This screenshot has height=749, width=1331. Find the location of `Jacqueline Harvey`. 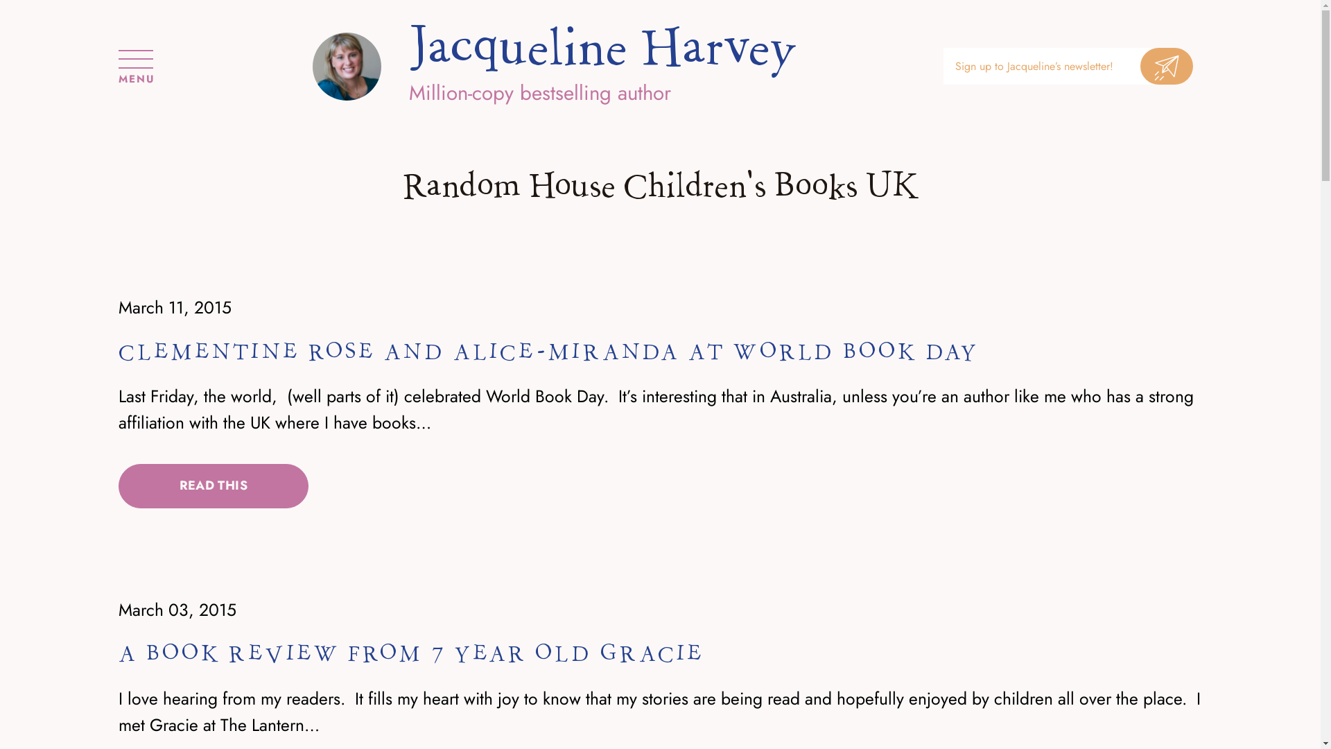

Jacqueline Harvey is located at coordinates (603, 49).